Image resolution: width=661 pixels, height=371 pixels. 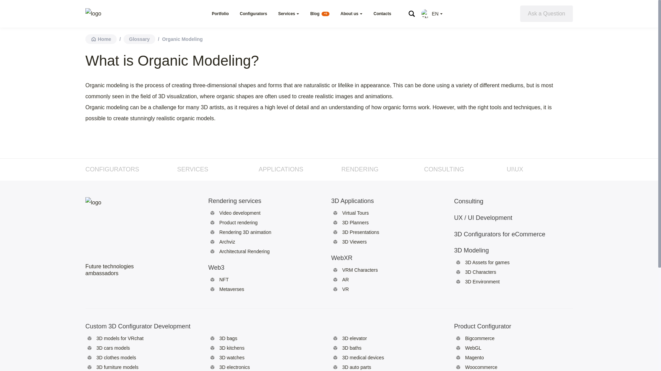 I want to click on Web3, so click(x=245, y=267).